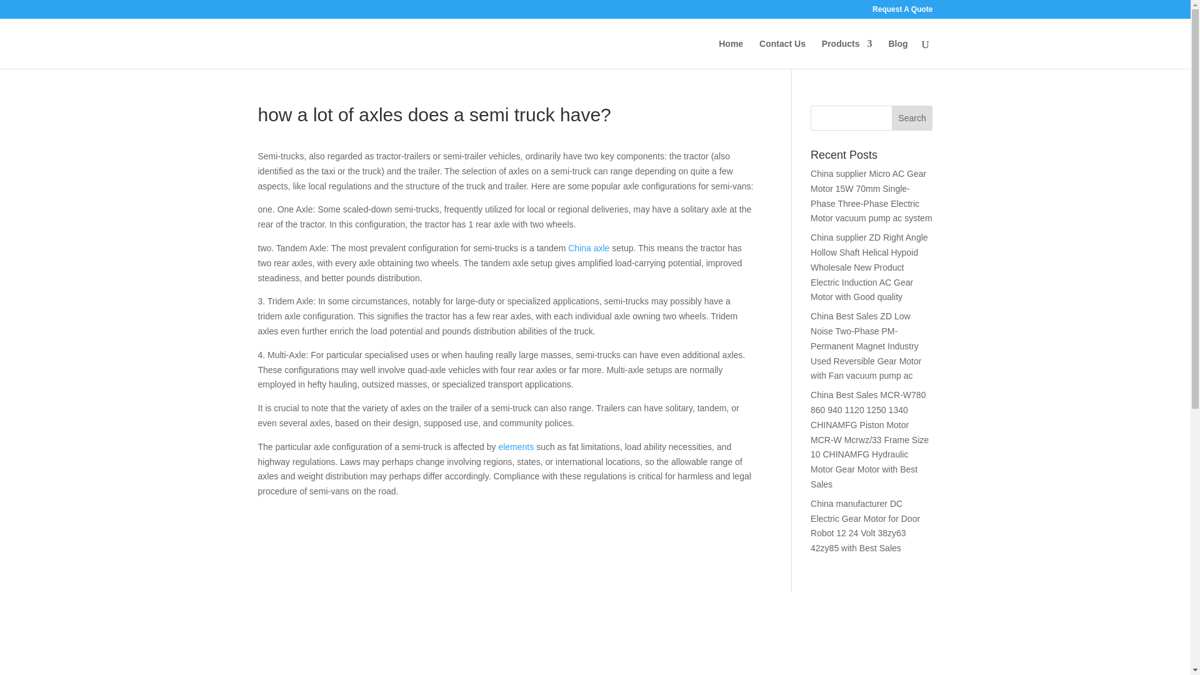  Describe the element at coordinates (902, 12) in the screenshot. I see `Request A Quote` at that location.